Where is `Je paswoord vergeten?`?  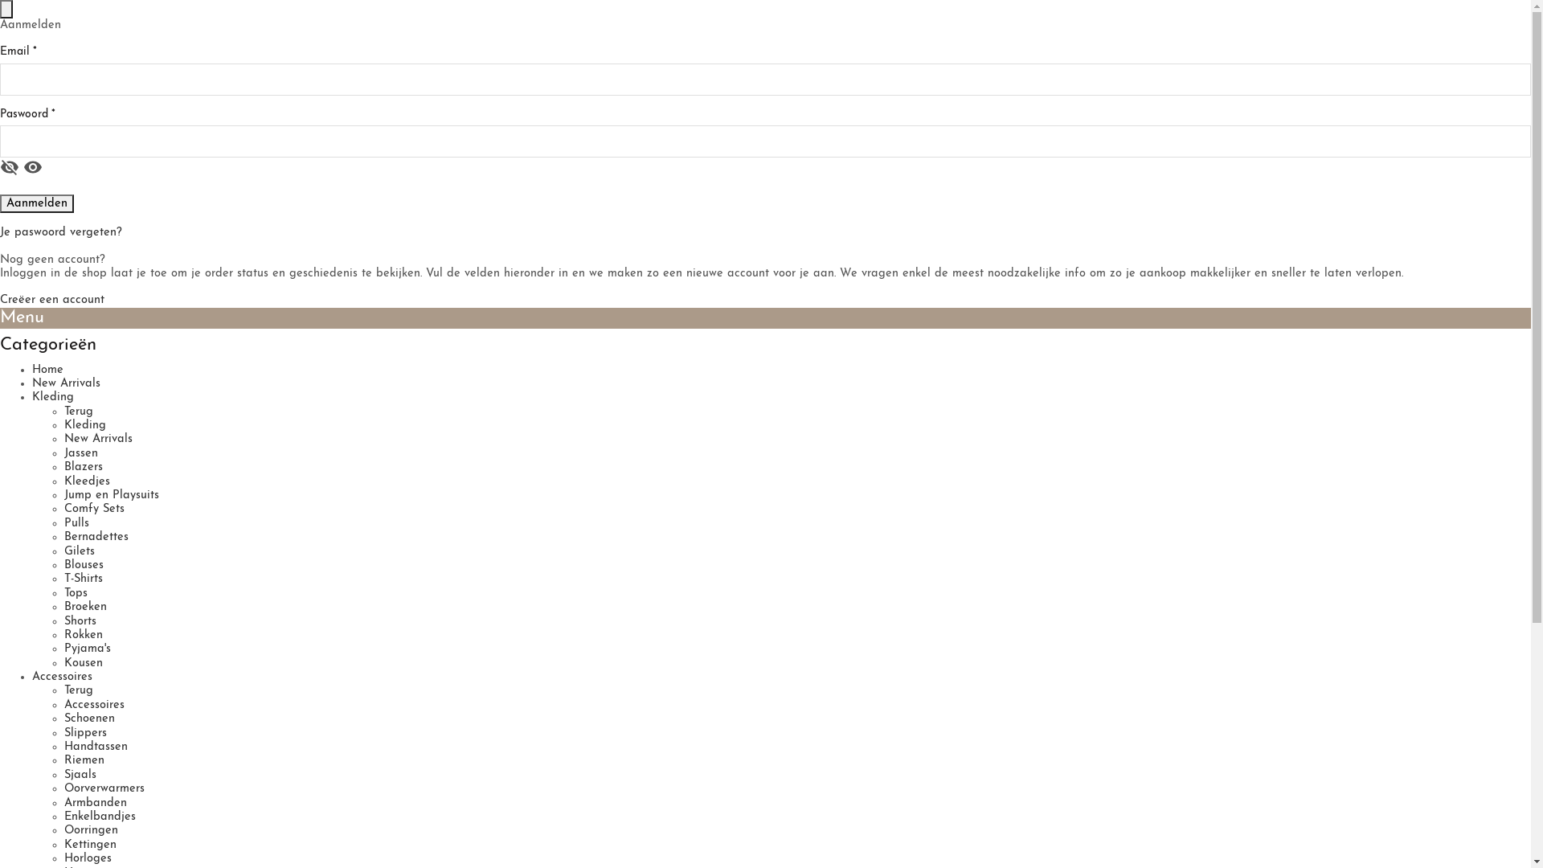
Je paswoord vergeten? is located at coordinates (61, 233).